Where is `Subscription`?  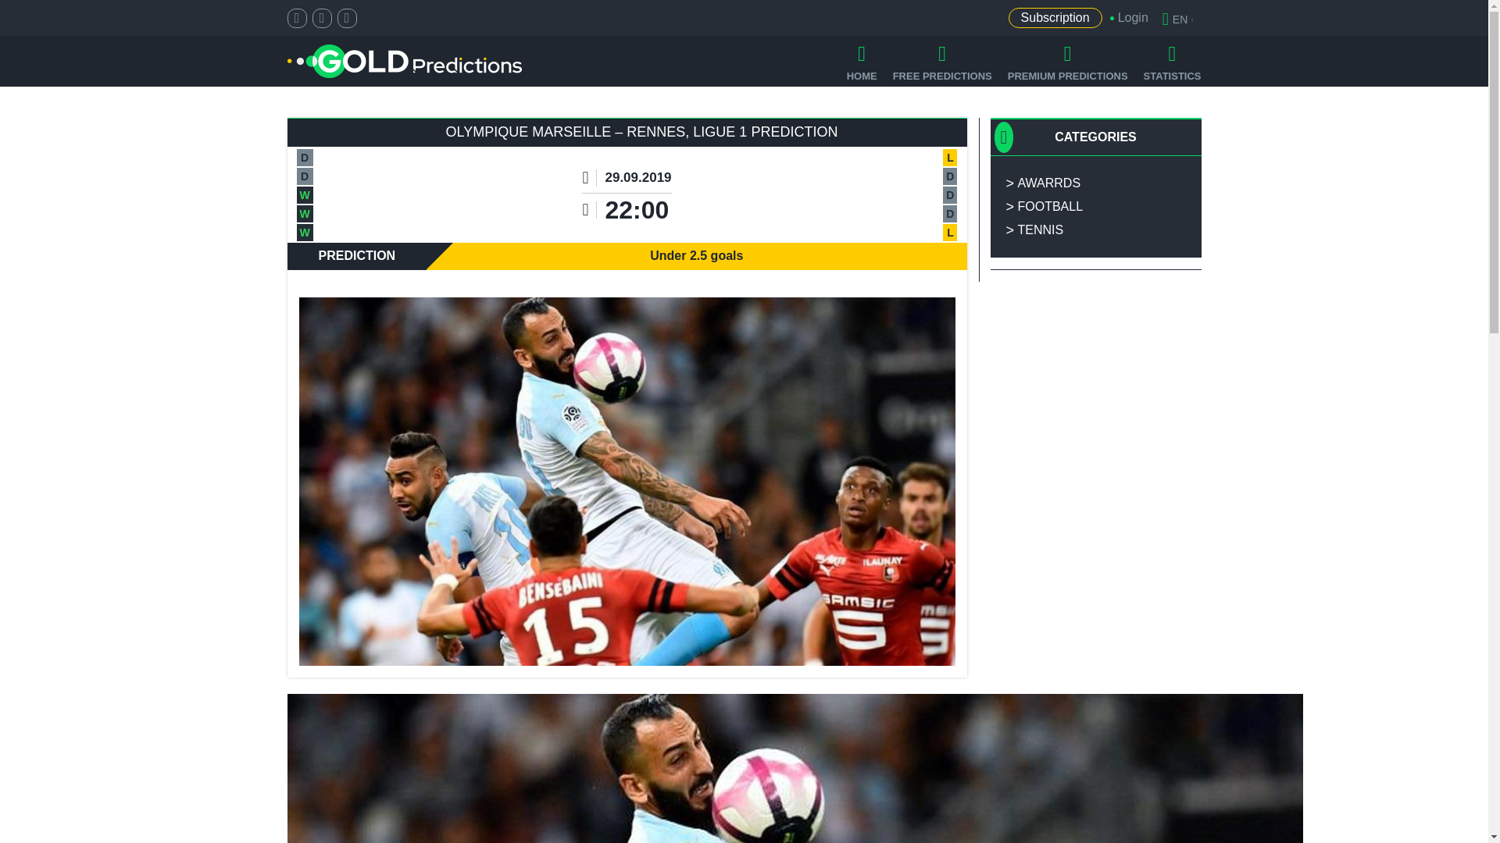
Subscription is located at coordinates (1055, 17).